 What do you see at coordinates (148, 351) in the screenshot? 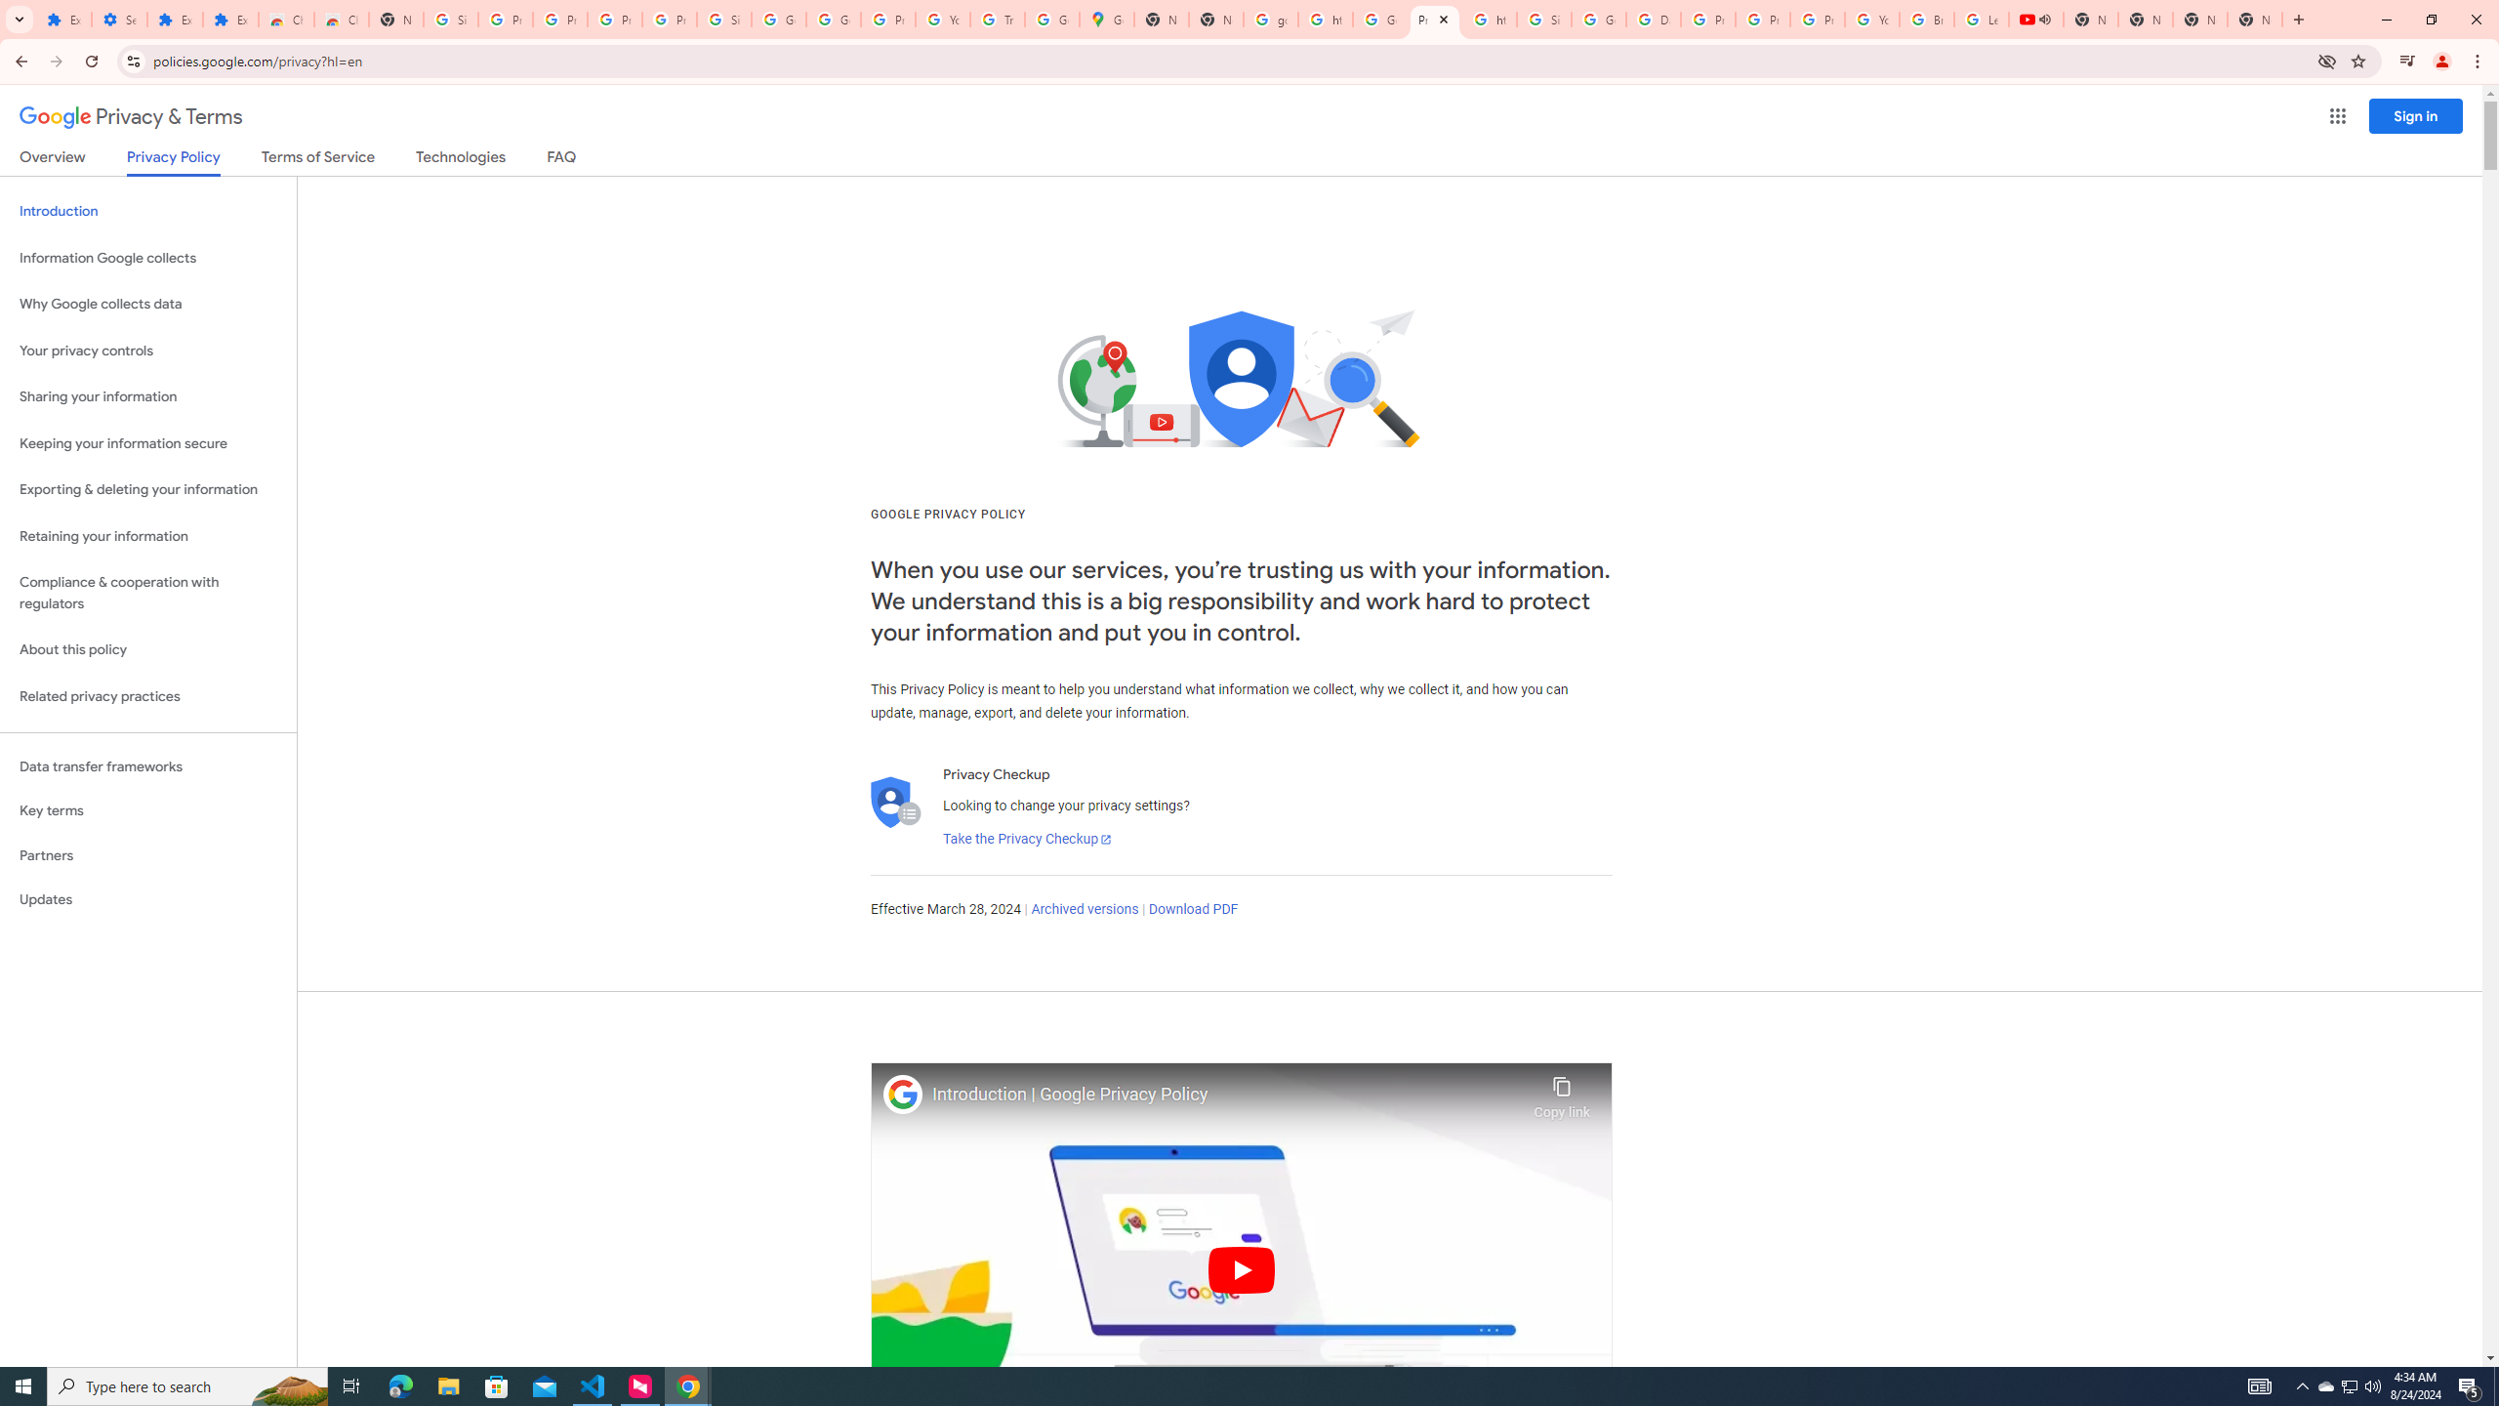
I see `Your privacy controls` at bounding box center [148, 351].